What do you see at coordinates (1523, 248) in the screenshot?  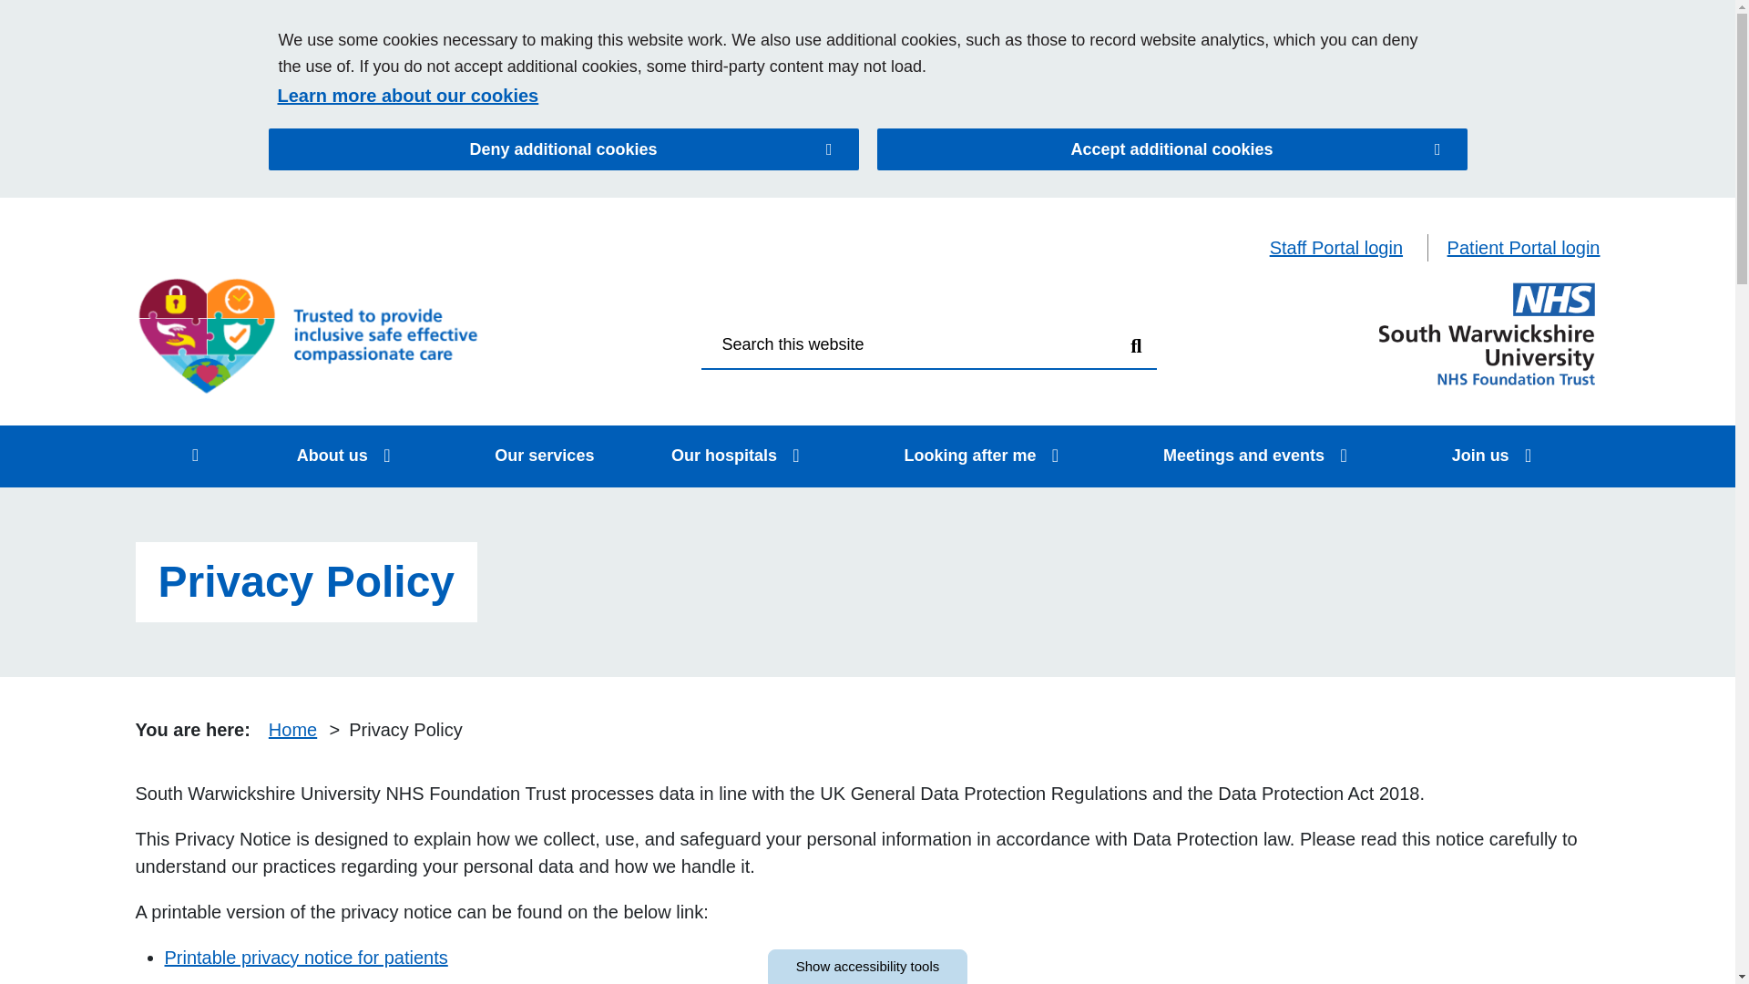 I see `Patient Portal login` at bounding box center [1523, 248].